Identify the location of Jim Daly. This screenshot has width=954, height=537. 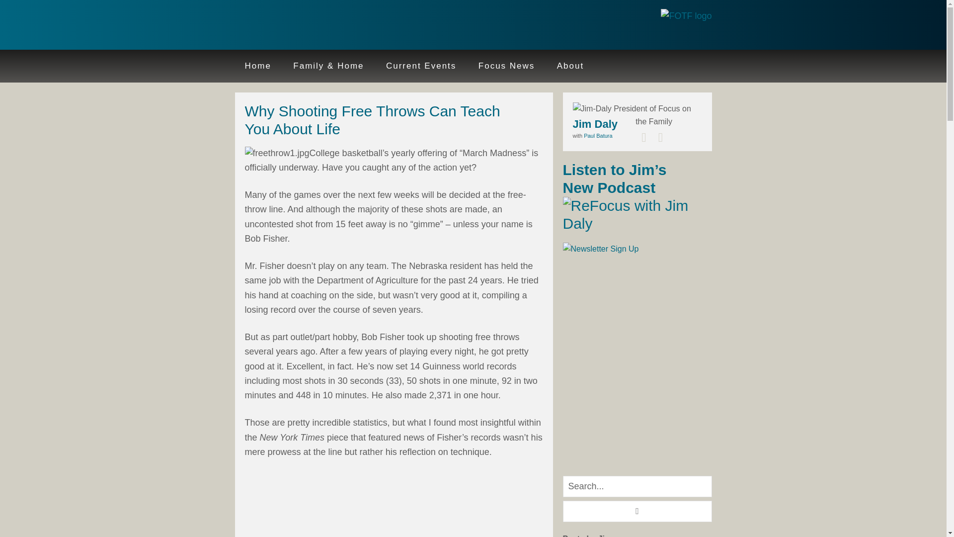
(595, 123).